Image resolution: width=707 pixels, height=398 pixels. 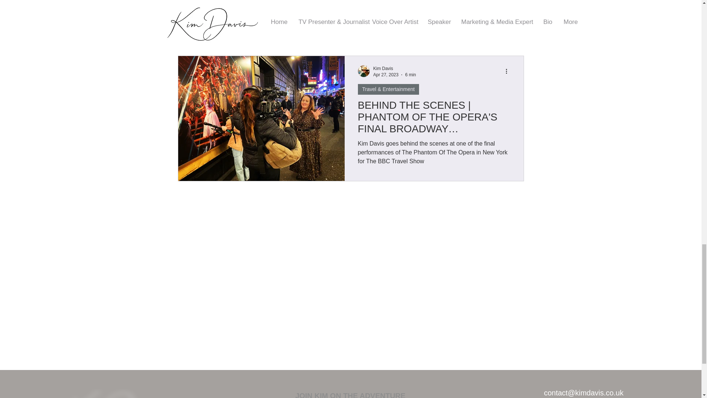 What do you see at coordinates (188, 34) in the screenshot?
I see `All Posts` at bounding box center [188, 34].